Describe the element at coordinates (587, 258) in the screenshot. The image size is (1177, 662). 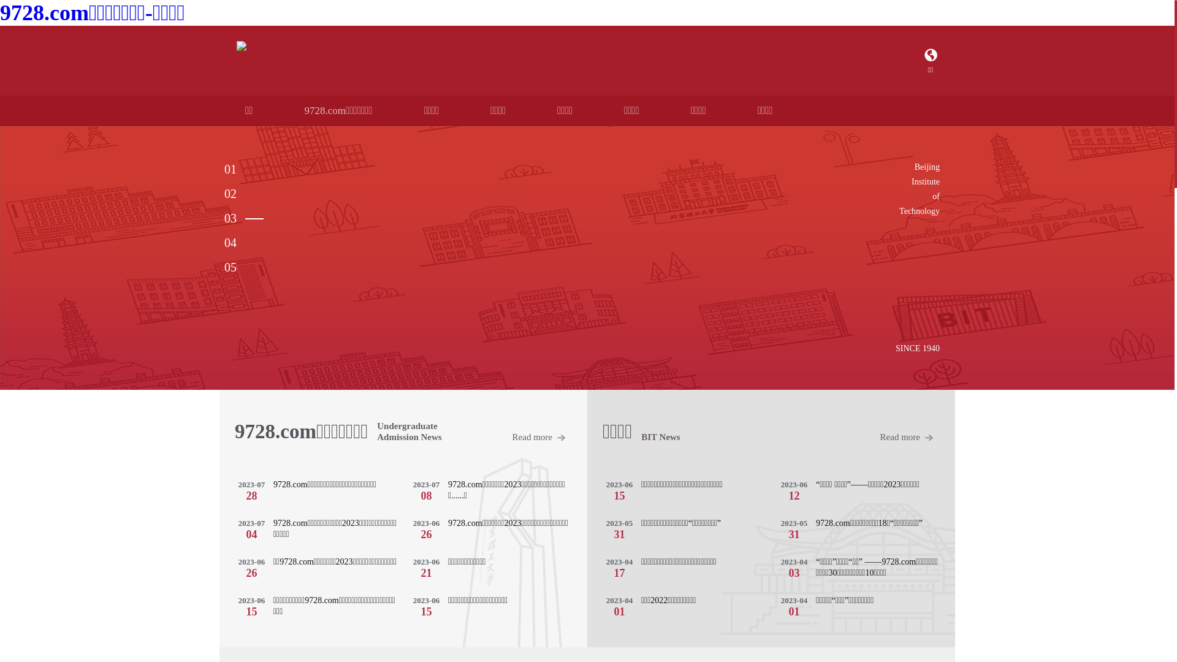
I see `Beijing
Institute
of
Technology
SINCE 1940` at that location.